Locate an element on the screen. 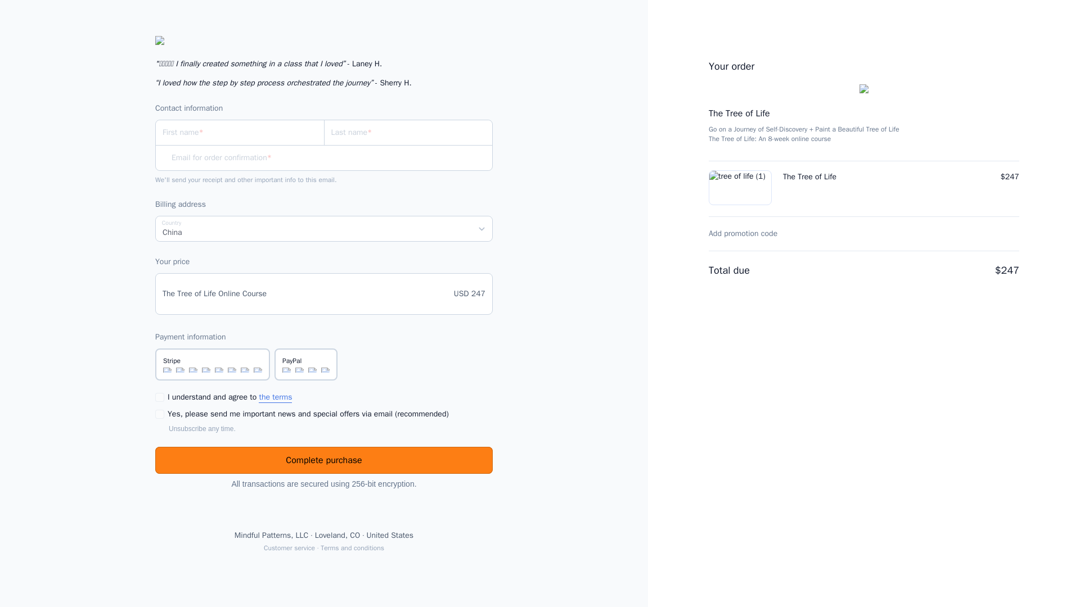 The image size is (1080, 607). Customer service is located at coordinates (289, 547).